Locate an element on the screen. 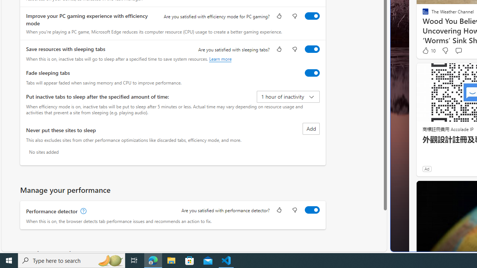 The height and width of the screenshot is (268, 477). Add site to never put these sites to sleep list is located at coordinates (311, 129).